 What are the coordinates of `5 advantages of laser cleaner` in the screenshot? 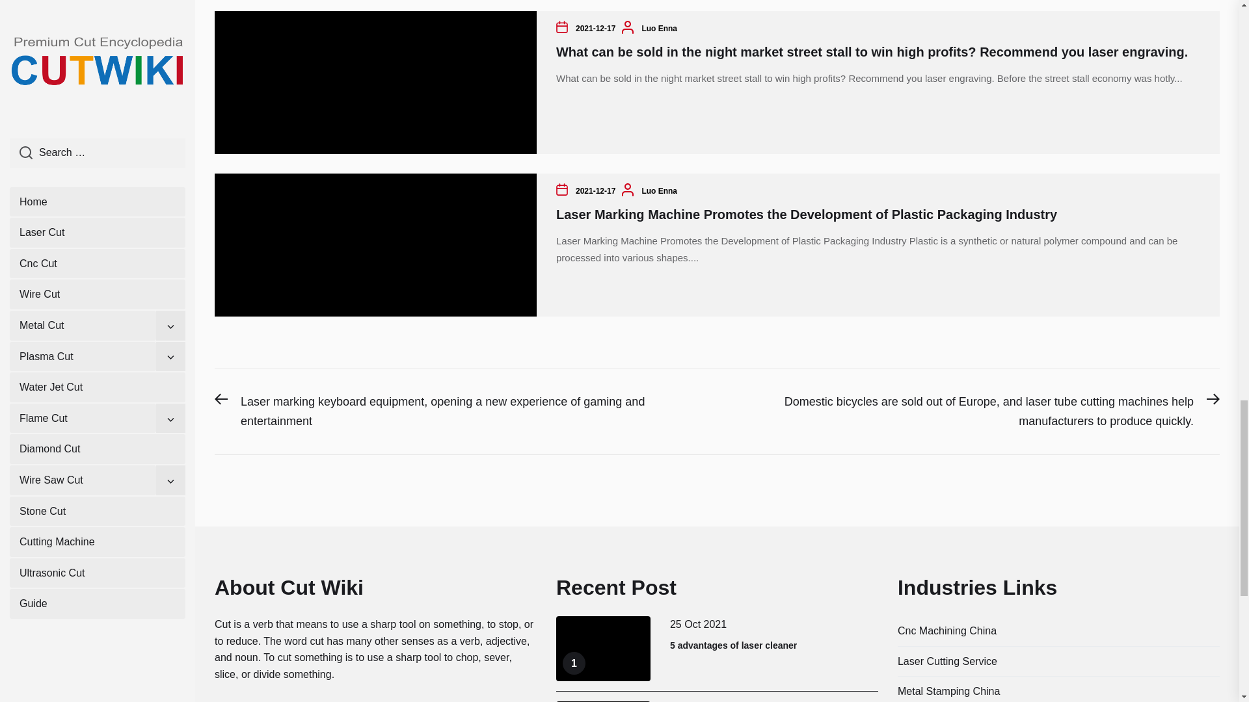 It's located at (732, 645).